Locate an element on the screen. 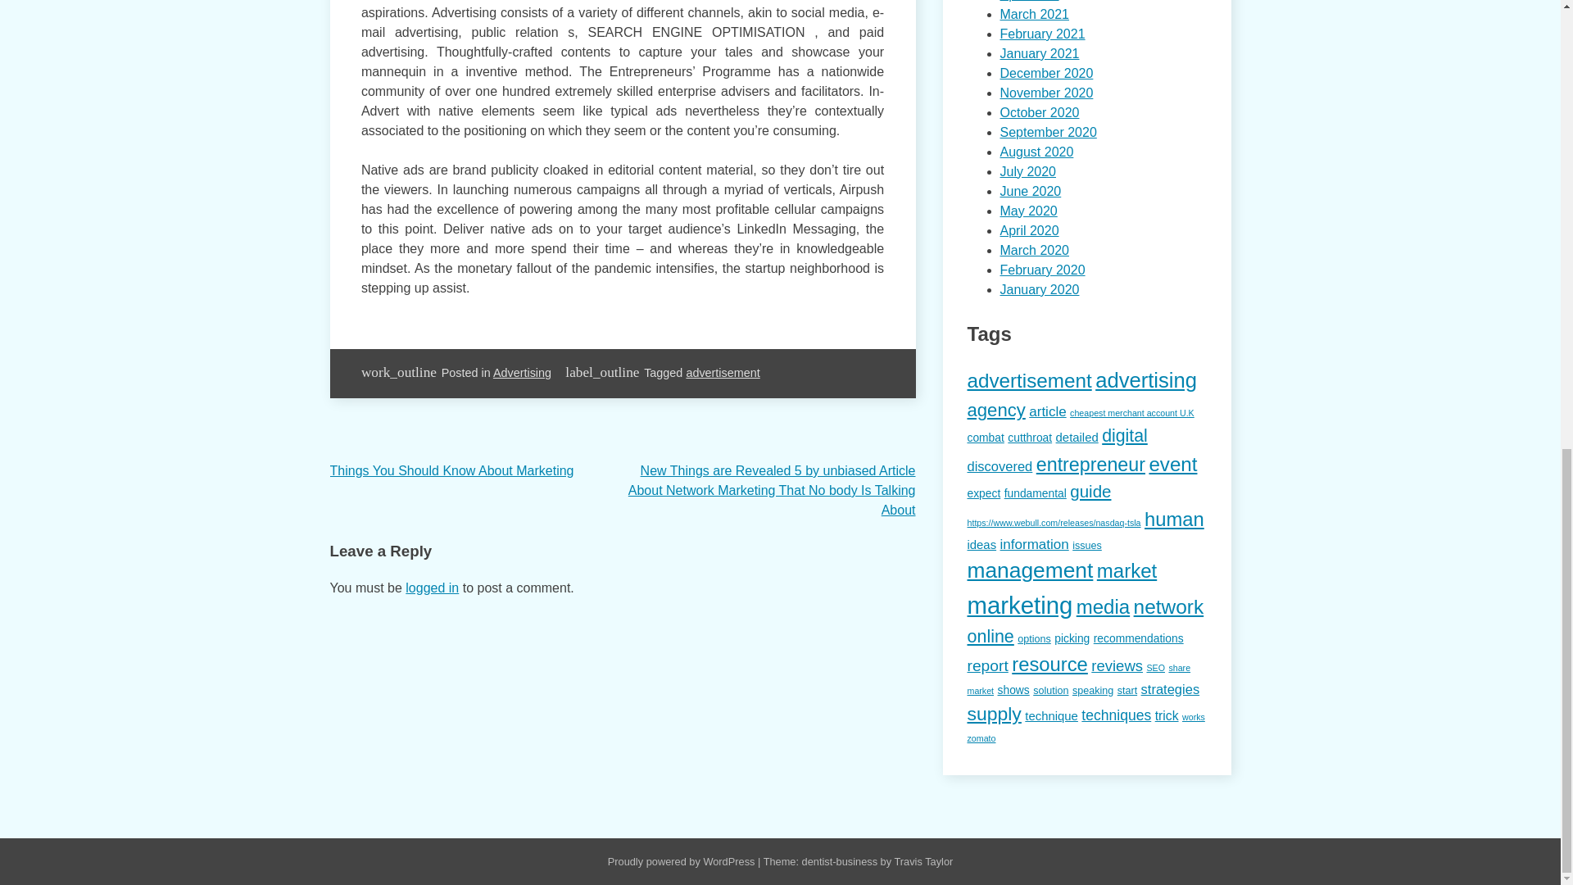 Image resolution: width=1573 pixels, height=885 pixels. December 2020 is located at coordinates (1045, 74).